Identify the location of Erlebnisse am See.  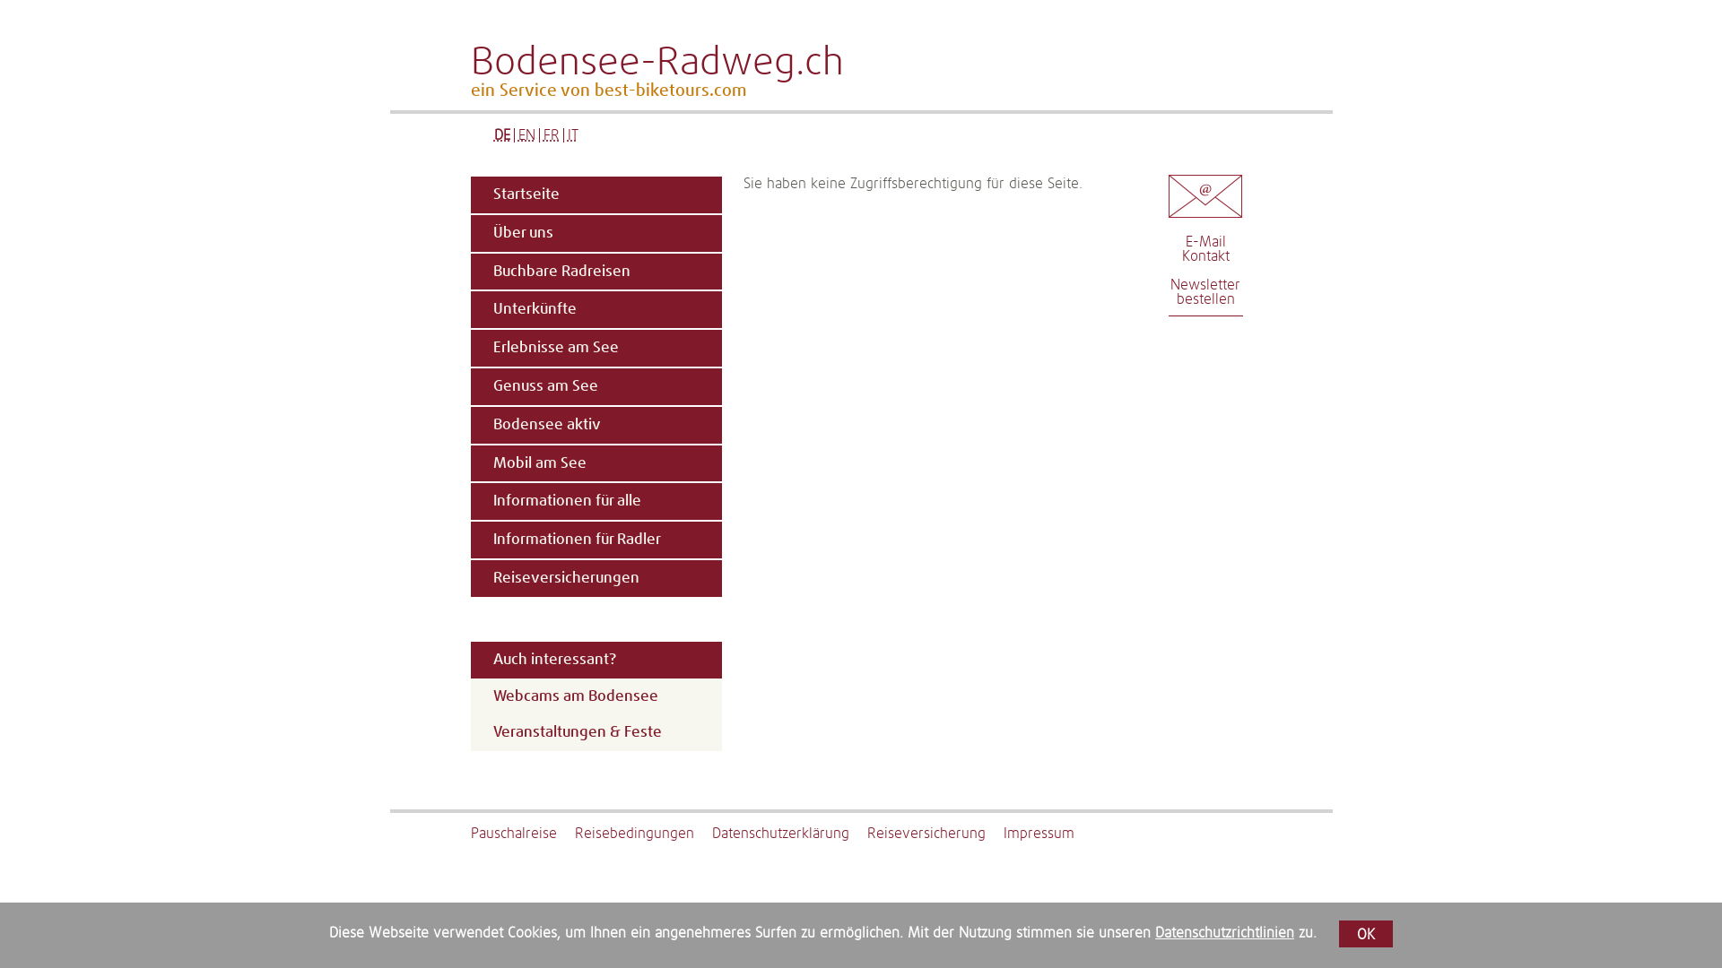
(595, 348).